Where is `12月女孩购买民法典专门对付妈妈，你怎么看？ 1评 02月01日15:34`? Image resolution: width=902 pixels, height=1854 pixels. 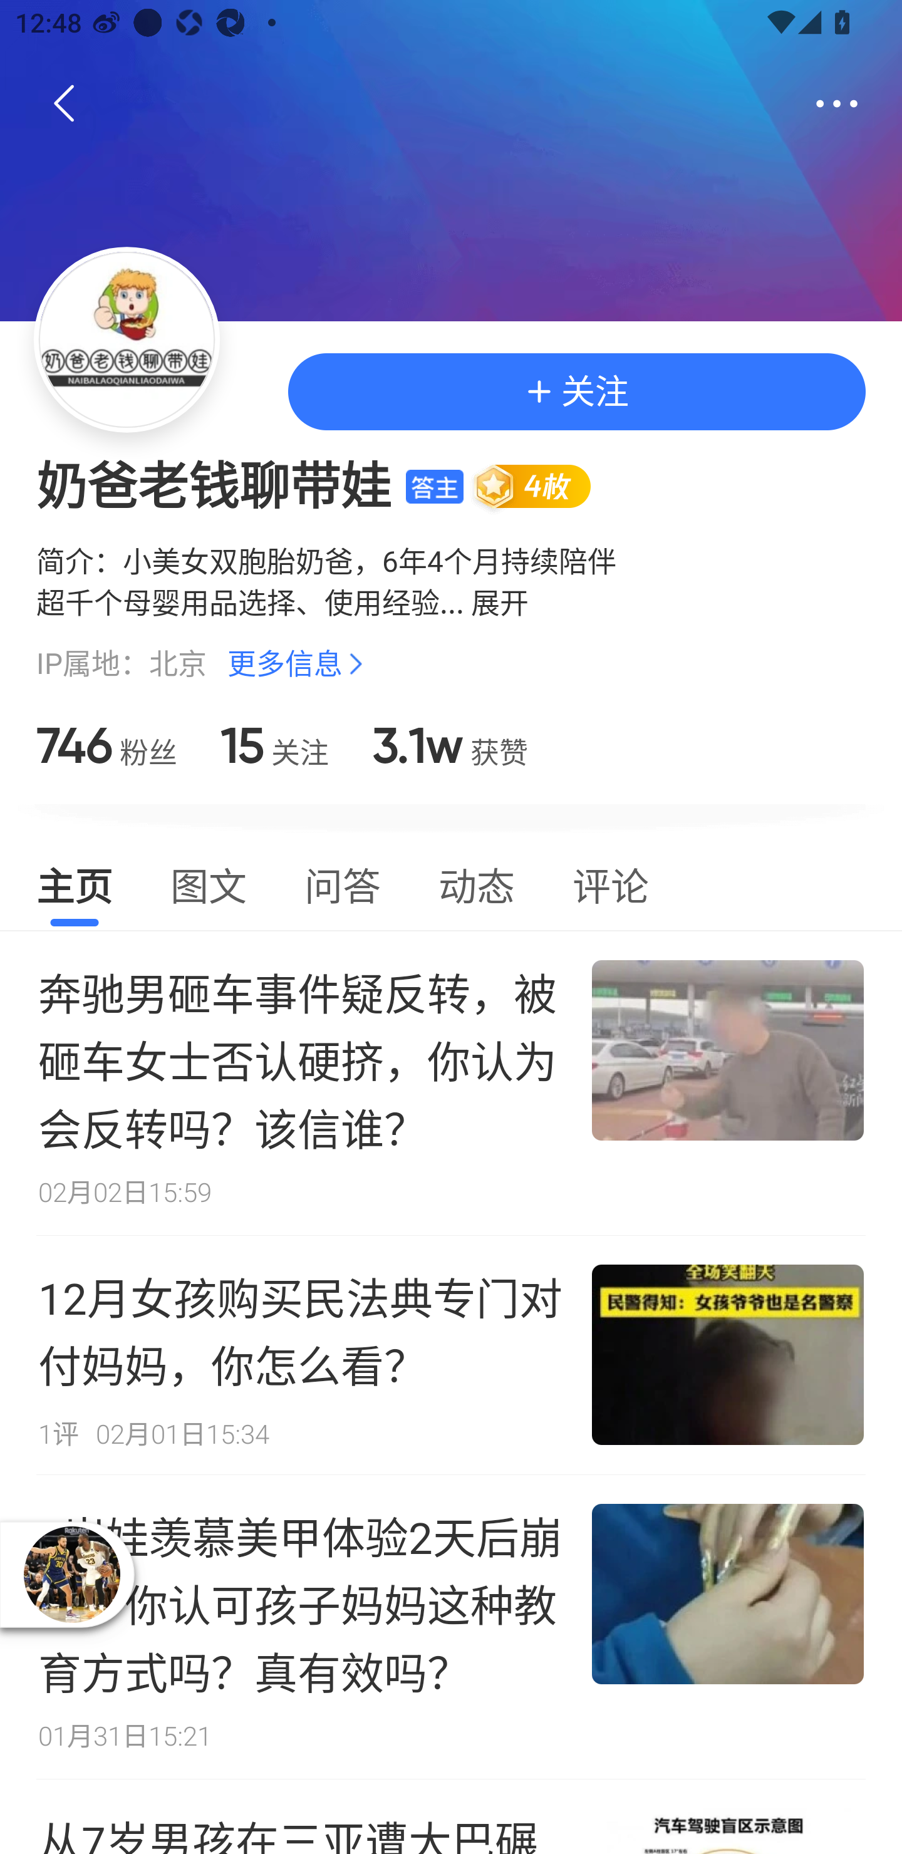 12月女孩购买民法典专门对付妈妈，你怎么看？ 1评 02月01日15:34 is located at coordinates (451, 1355).